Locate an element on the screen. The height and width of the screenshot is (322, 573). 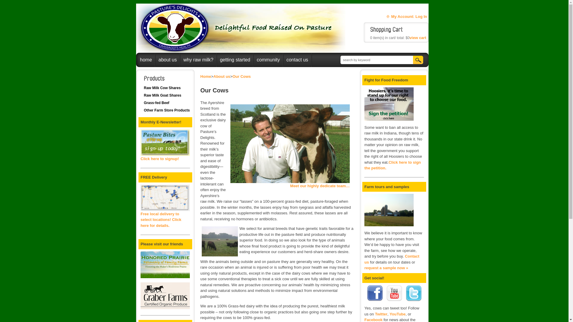
Grass-fed Beef is located at coordinates (156, 103).